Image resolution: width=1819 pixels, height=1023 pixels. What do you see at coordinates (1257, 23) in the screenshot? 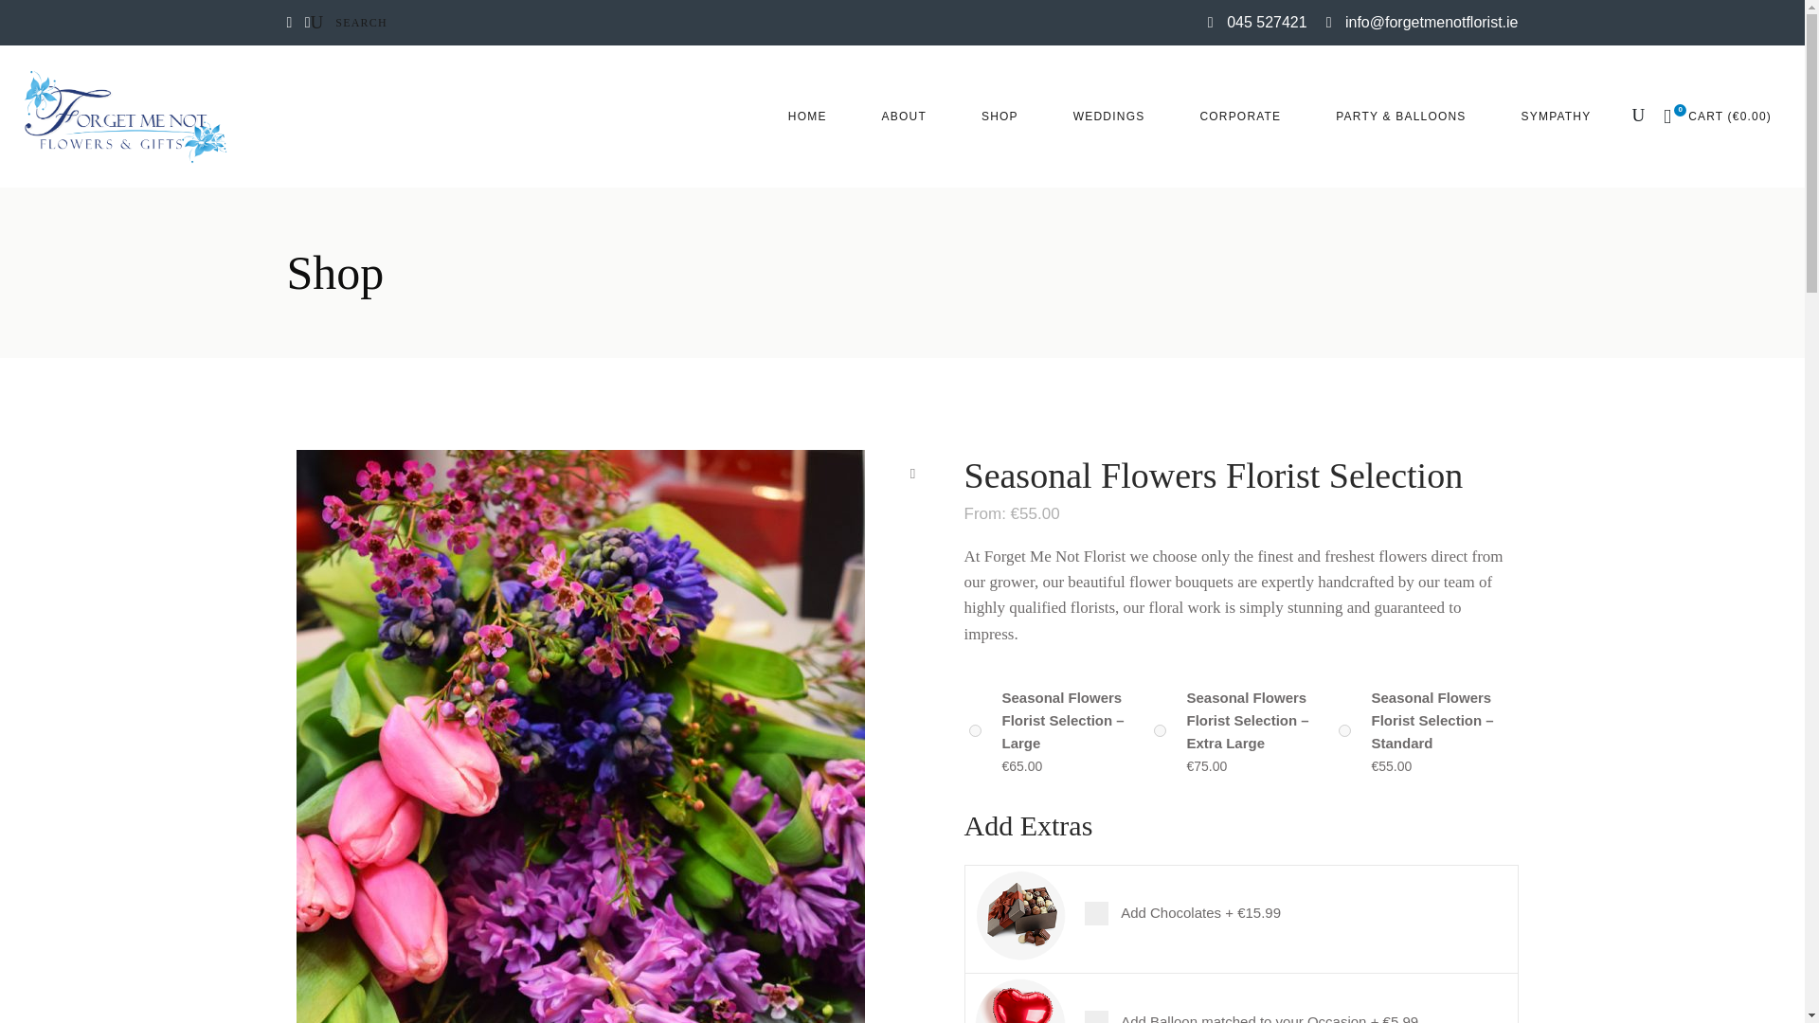
I see `045 527421` at bounding box center [1257, 23].